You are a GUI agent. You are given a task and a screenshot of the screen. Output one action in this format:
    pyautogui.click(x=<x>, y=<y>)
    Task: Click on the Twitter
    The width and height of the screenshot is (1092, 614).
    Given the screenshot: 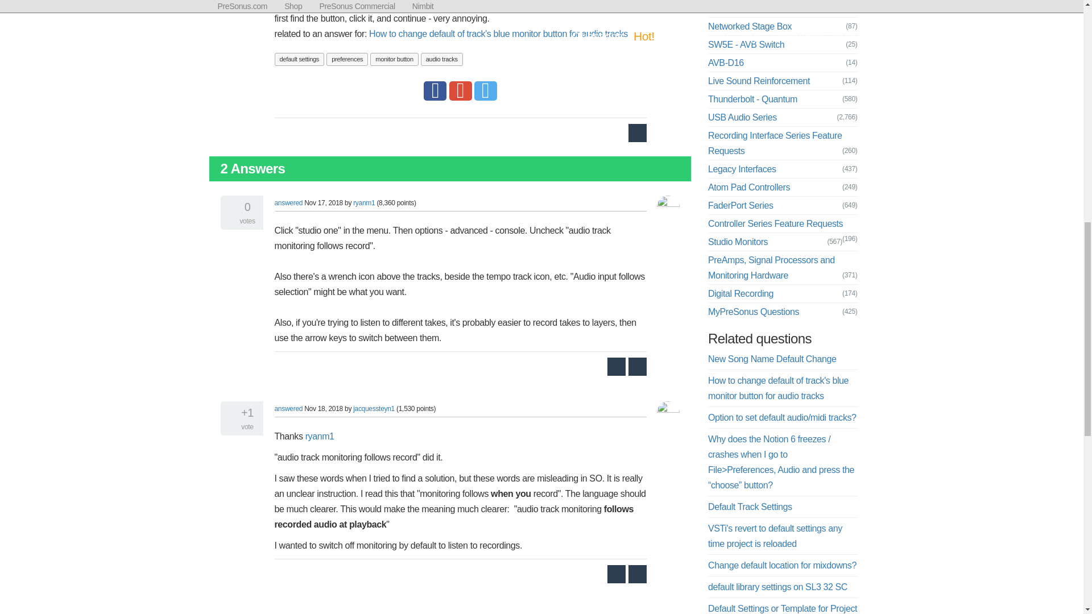 What is the action you would take?
    pyautogui.click(x=485, y=90)
    